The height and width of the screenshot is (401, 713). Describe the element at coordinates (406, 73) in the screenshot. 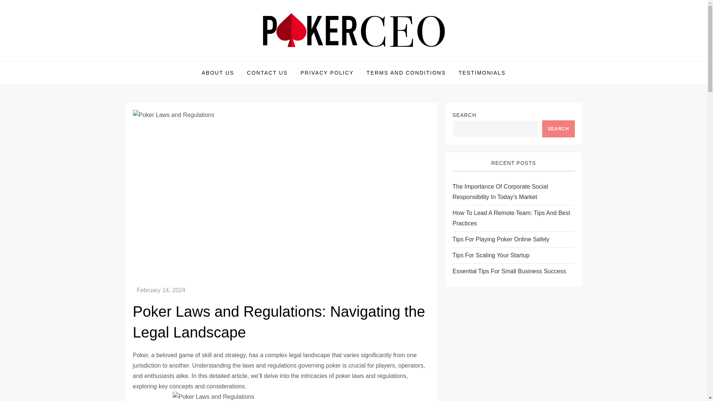

I see `TERMS AND CONDITIONS` at that location.